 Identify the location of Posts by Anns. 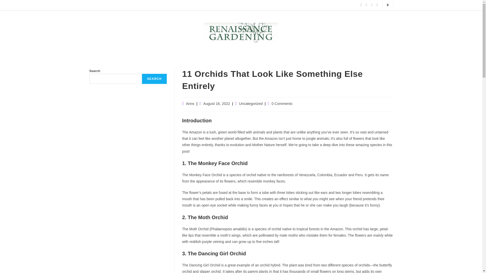
(190, 103).